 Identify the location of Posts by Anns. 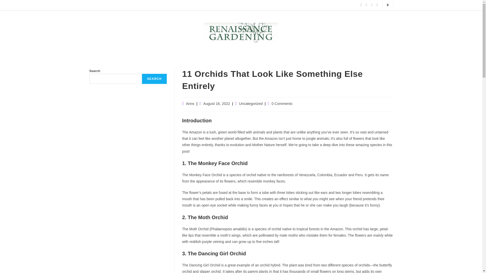
(190, 103).